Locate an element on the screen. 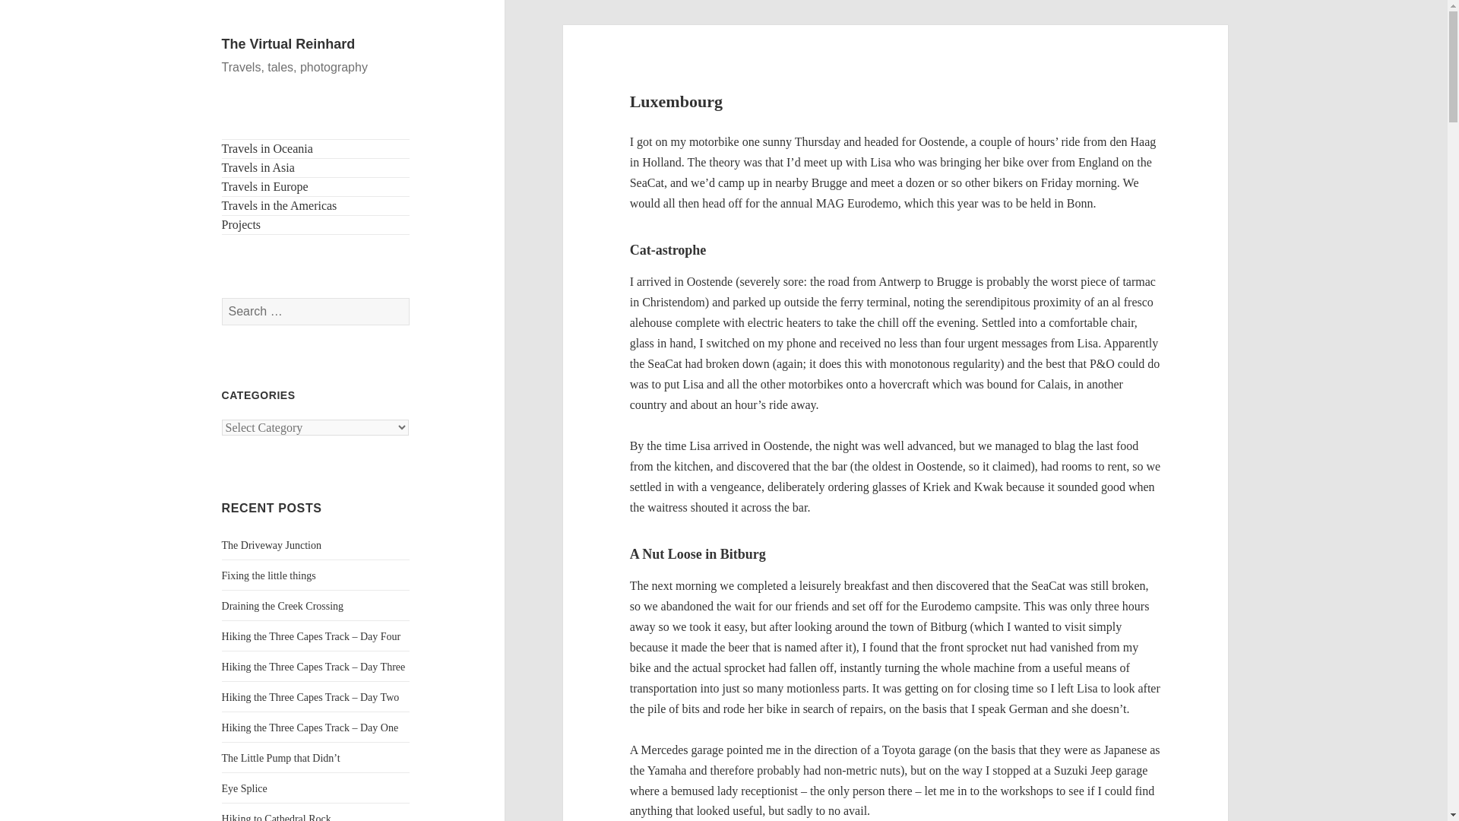 The image size is (1459, 821). Travels in Oceania is located at coordinates (315, 149).